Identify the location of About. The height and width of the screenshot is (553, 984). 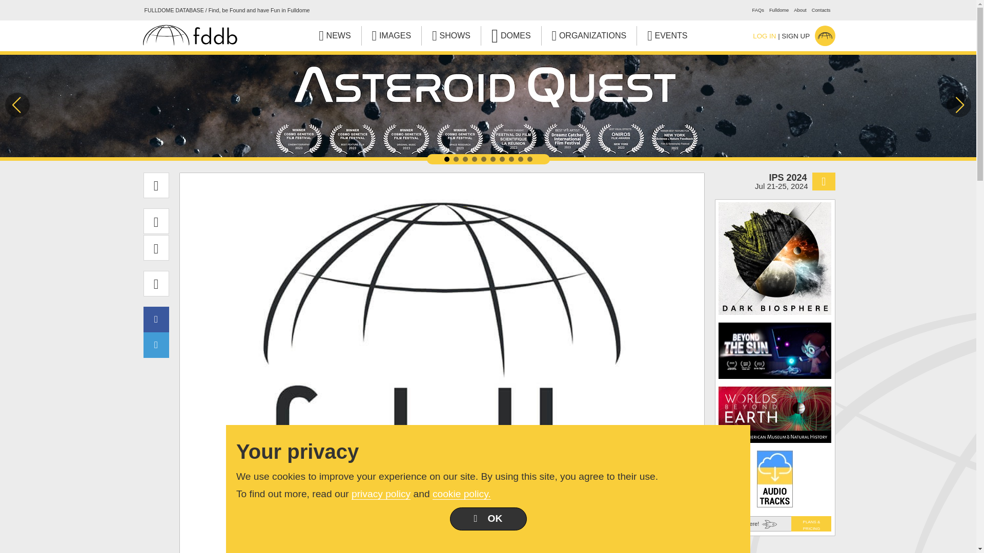
(799, 10).